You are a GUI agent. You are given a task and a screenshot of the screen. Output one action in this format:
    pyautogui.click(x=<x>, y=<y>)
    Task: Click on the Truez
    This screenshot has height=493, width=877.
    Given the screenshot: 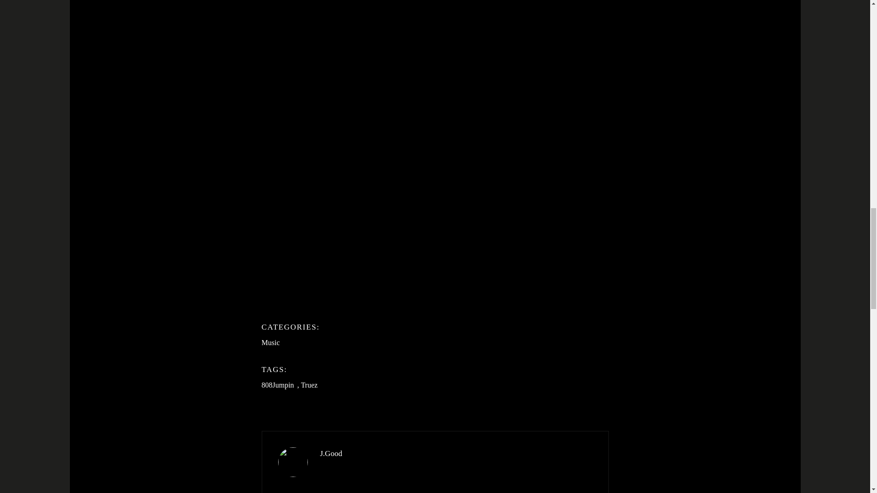 What is the action you would take?
    pyautogui.click(x=309, y=385)
    